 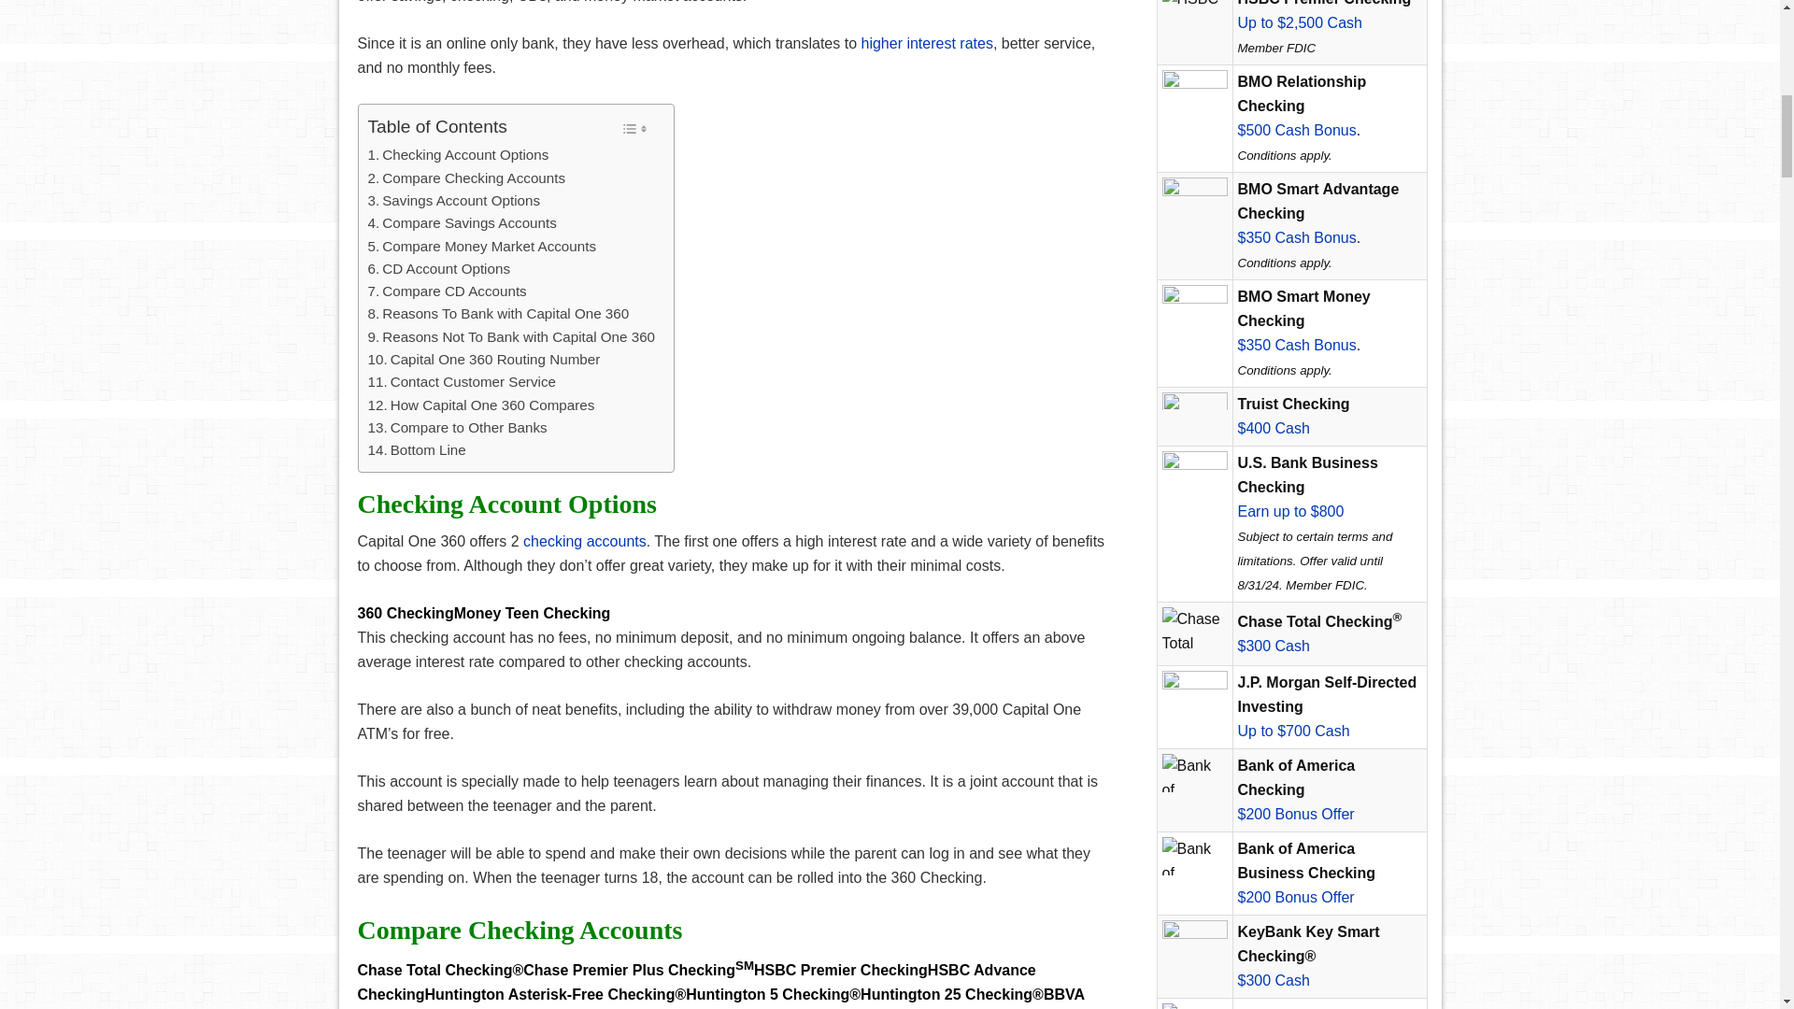 What do you see at coordinates (462, 382) in the screenshot?
I see `Contact Customer Service` at bounding box center [462, 382].